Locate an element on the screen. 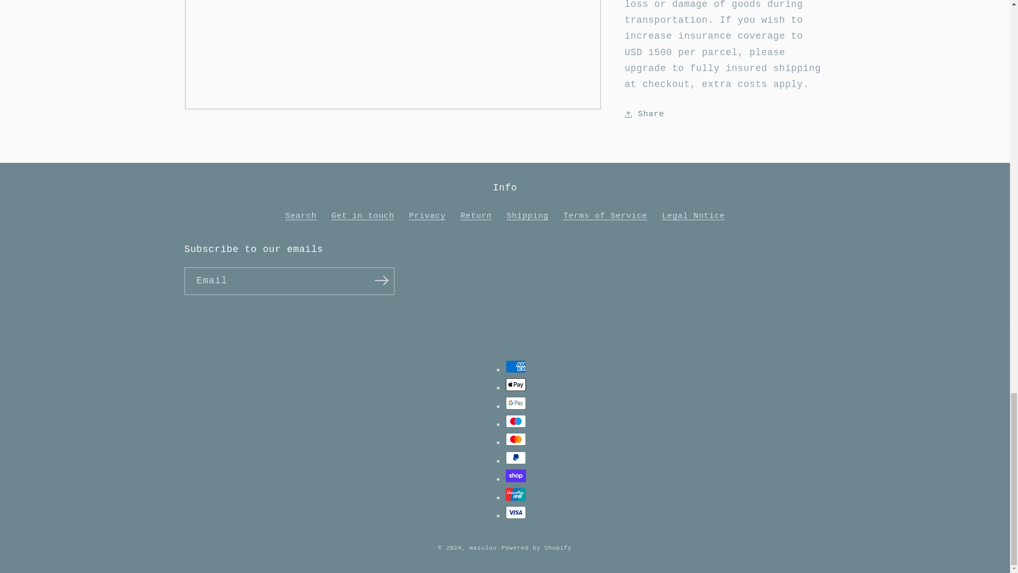 This screenshot has width=1018, height=573. Shop Pay is located at coordinates (516, 475).